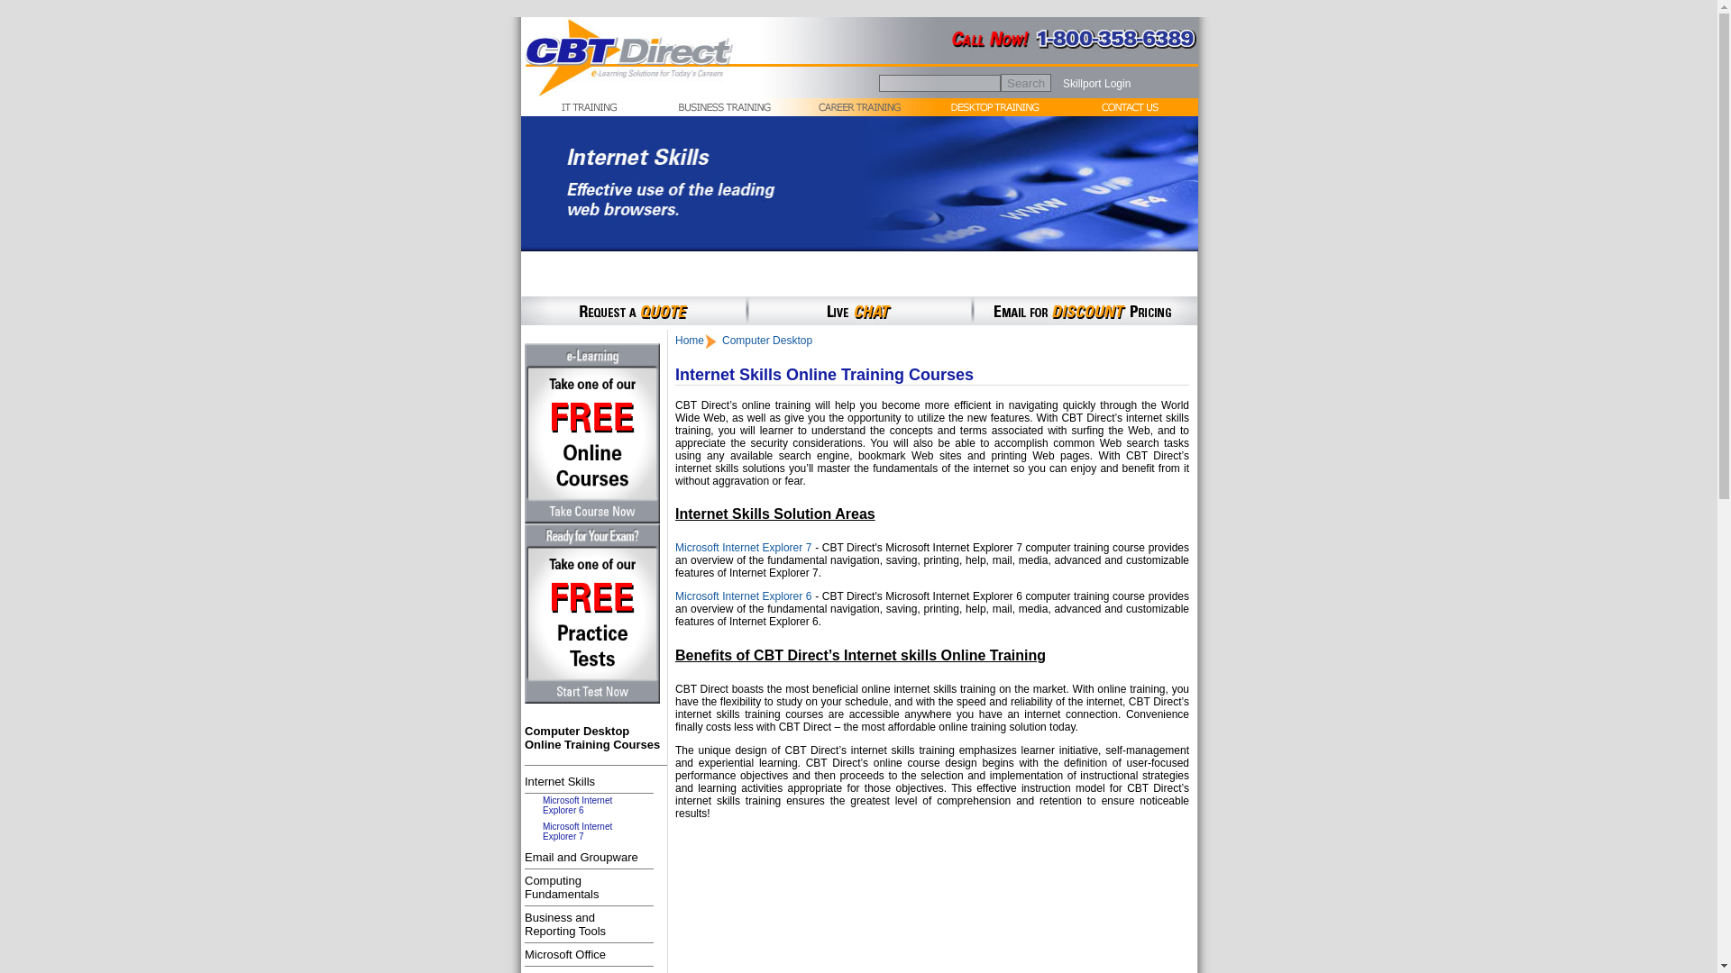 This screenshot has height=973, width=1731. Describe the element at coordinates (577, 831) in the screenshot. I see `Email and Groupware` at that location.